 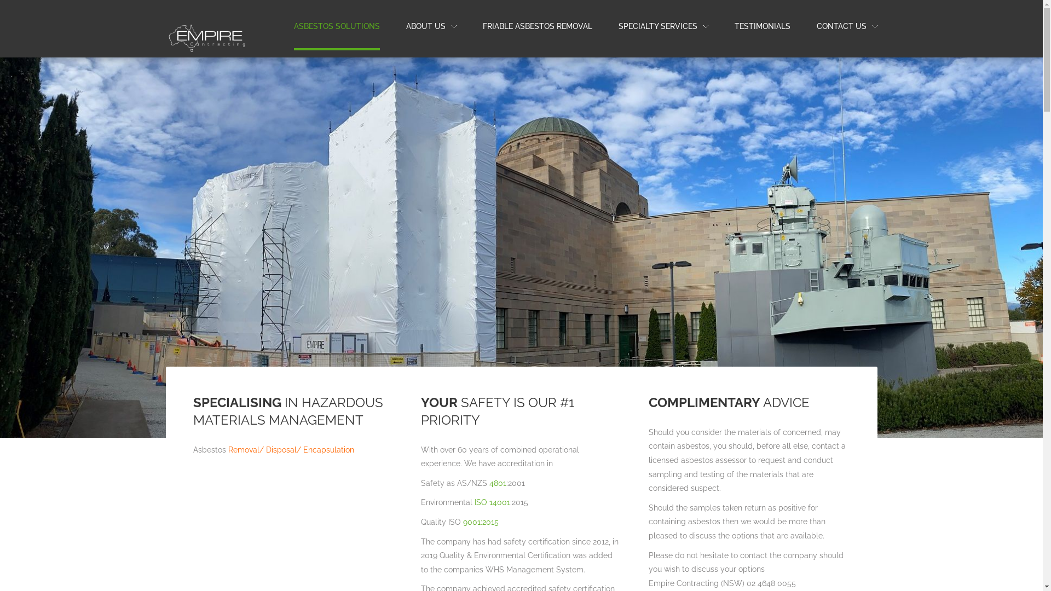 I want to click on Slide 3, so click(x=524, y=409).